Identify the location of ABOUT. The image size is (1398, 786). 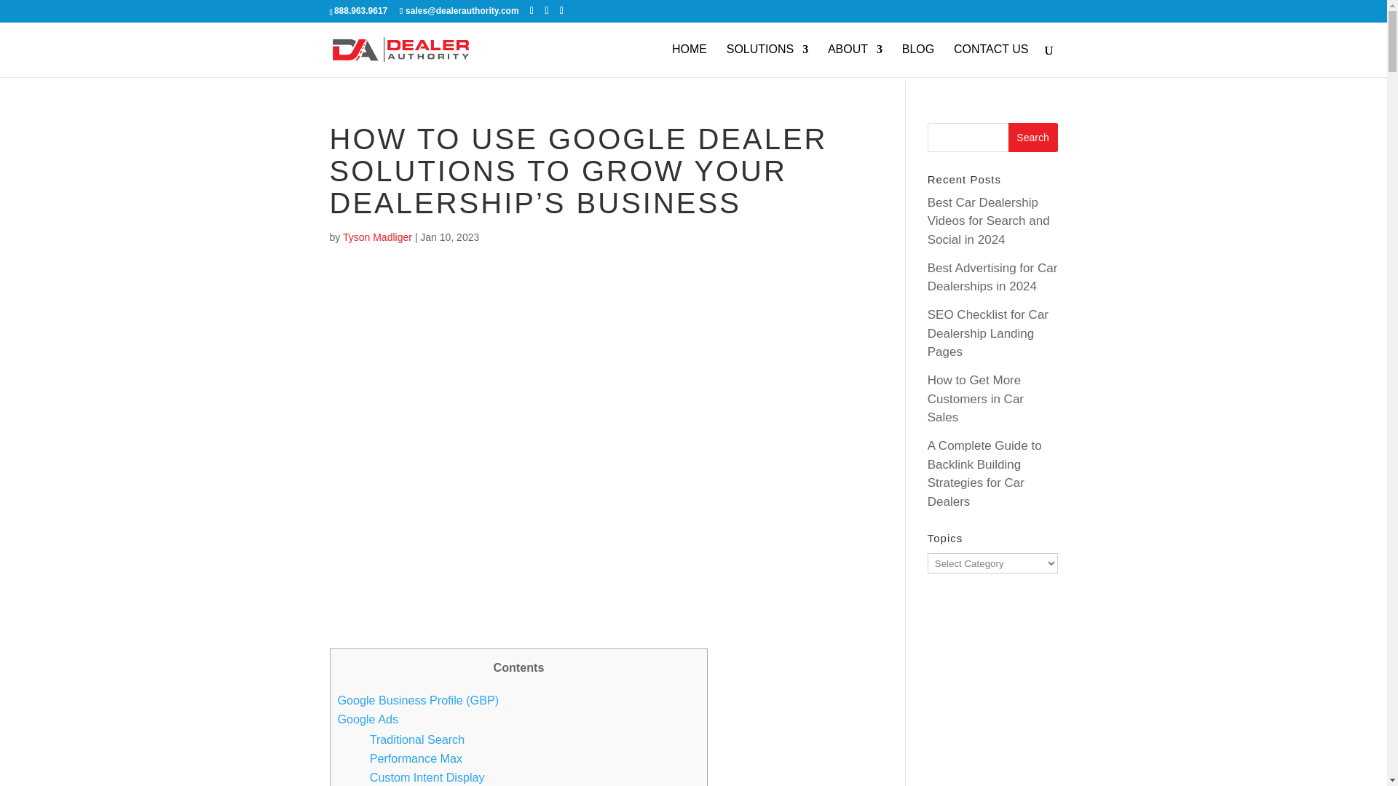
(855, 60).